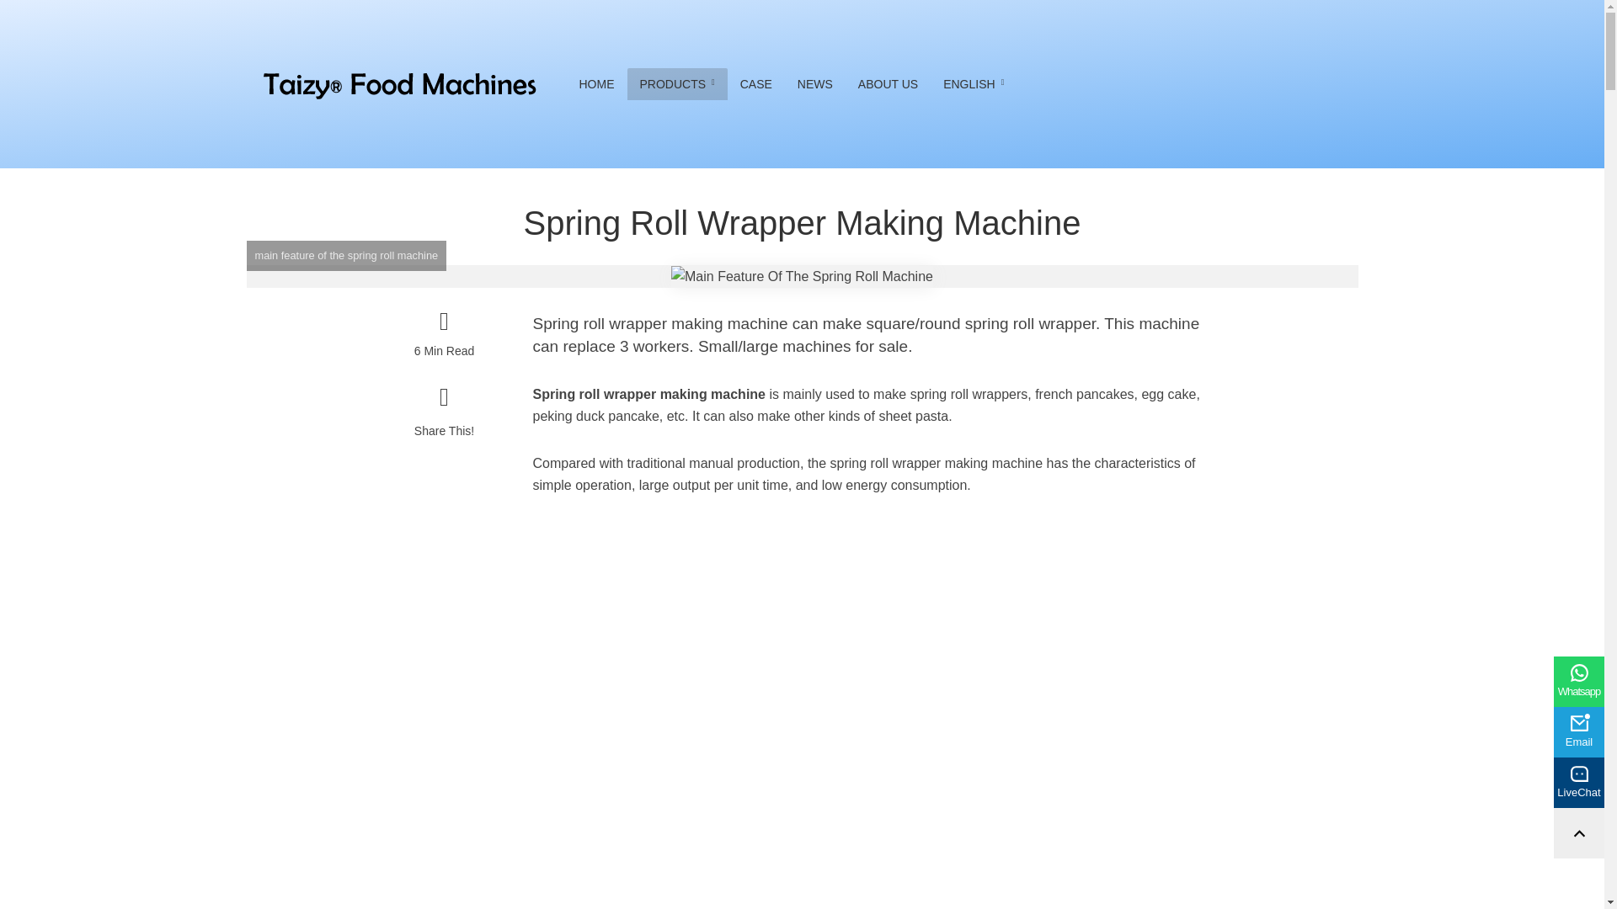 The height and width of the screenshot is (909, 1617). What do you see at coordinates (888, 84) in the screenshot?
I see `ABOUT US` at bounding box center [888, 84].